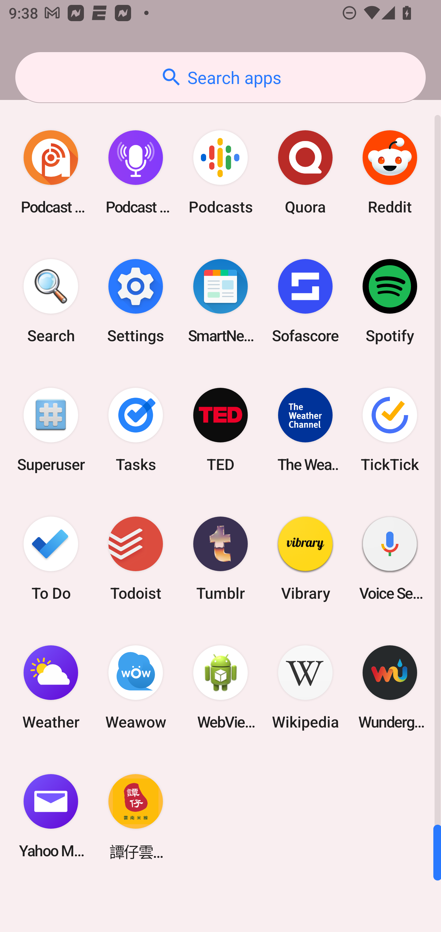  I want to click on TED, so click(221, 430).